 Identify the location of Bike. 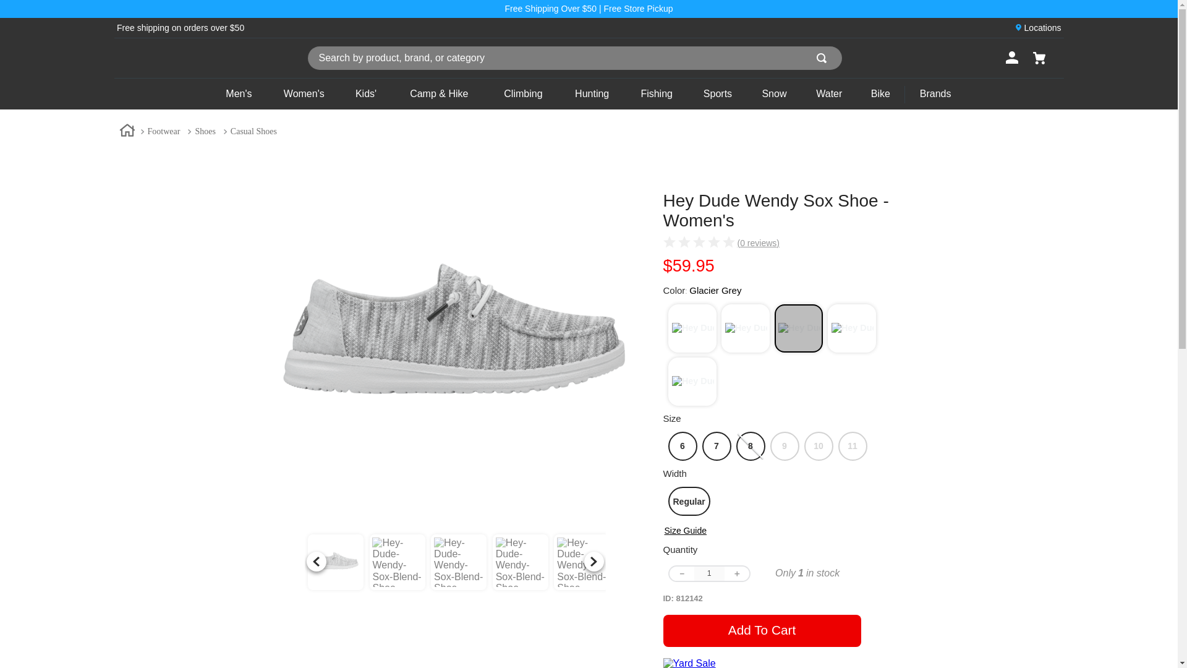
(880, 94).